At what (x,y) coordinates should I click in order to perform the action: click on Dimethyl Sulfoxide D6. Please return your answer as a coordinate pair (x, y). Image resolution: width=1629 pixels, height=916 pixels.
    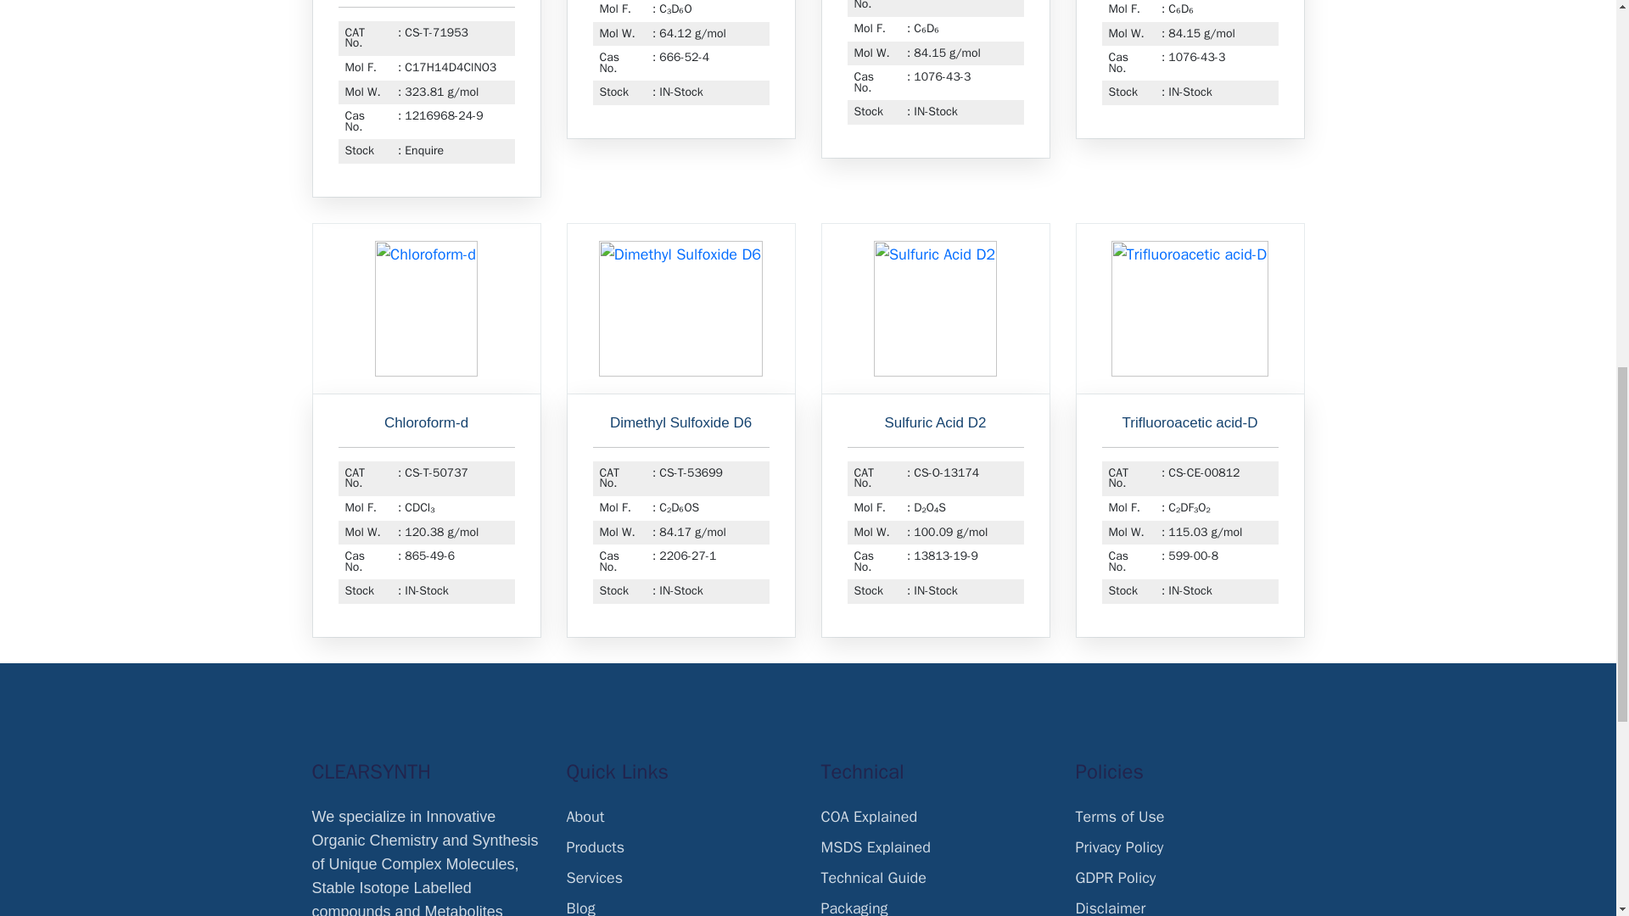
    Looking at the image, I should click on (680, 309).